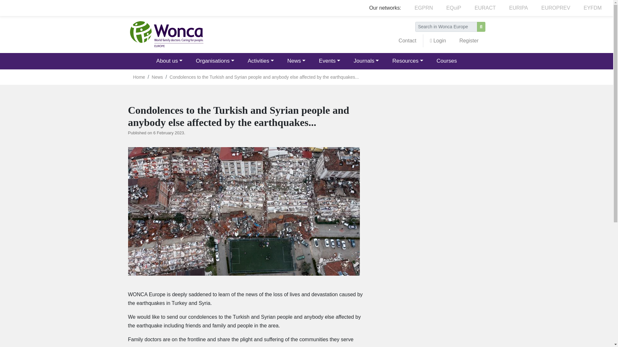 This screenshot has height=347, width=618. What do you see at coordinates (592, 8) in the screenshot?
I see `EYFDM` at bounding box center [592, 8].